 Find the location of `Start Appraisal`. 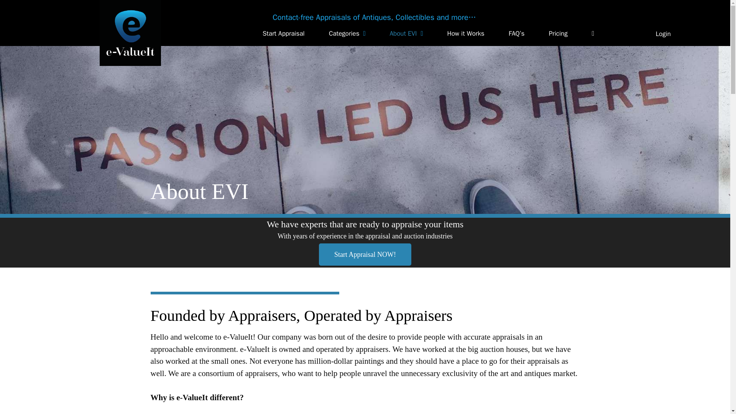

Start Appraisal is located at coordinates (284, 34).